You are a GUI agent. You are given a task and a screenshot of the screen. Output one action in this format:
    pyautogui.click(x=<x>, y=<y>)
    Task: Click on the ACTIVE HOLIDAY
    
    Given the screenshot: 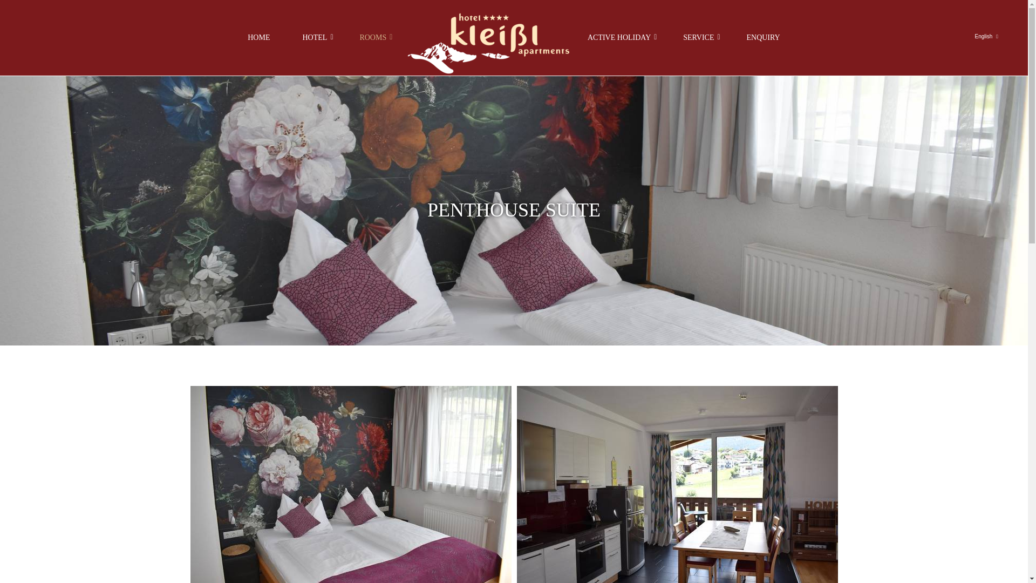 What is the action you would take?
    pyautogui.click(x=619, y=38)
    